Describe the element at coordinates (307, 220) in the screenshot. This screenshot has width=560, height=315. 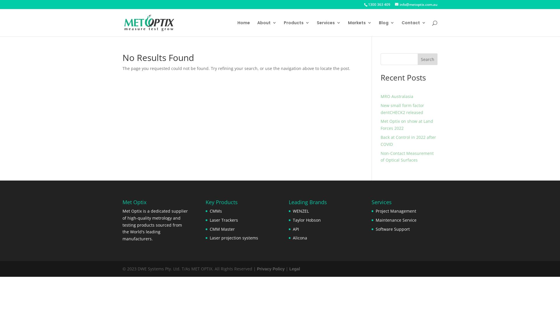
I see `Taylor Hobson` at that location.